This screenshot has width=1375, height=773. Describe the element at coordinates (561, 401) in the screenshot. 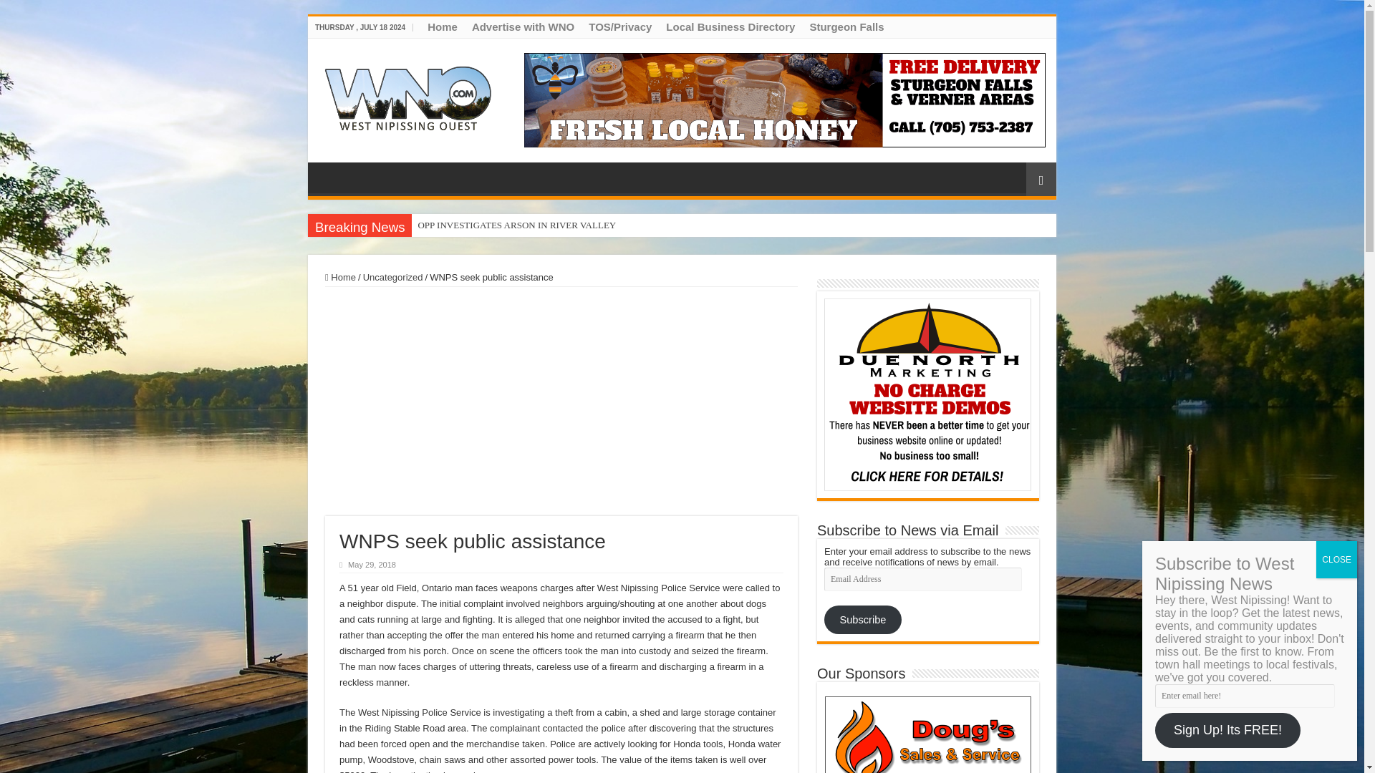

I see `Advertisement` at that location.